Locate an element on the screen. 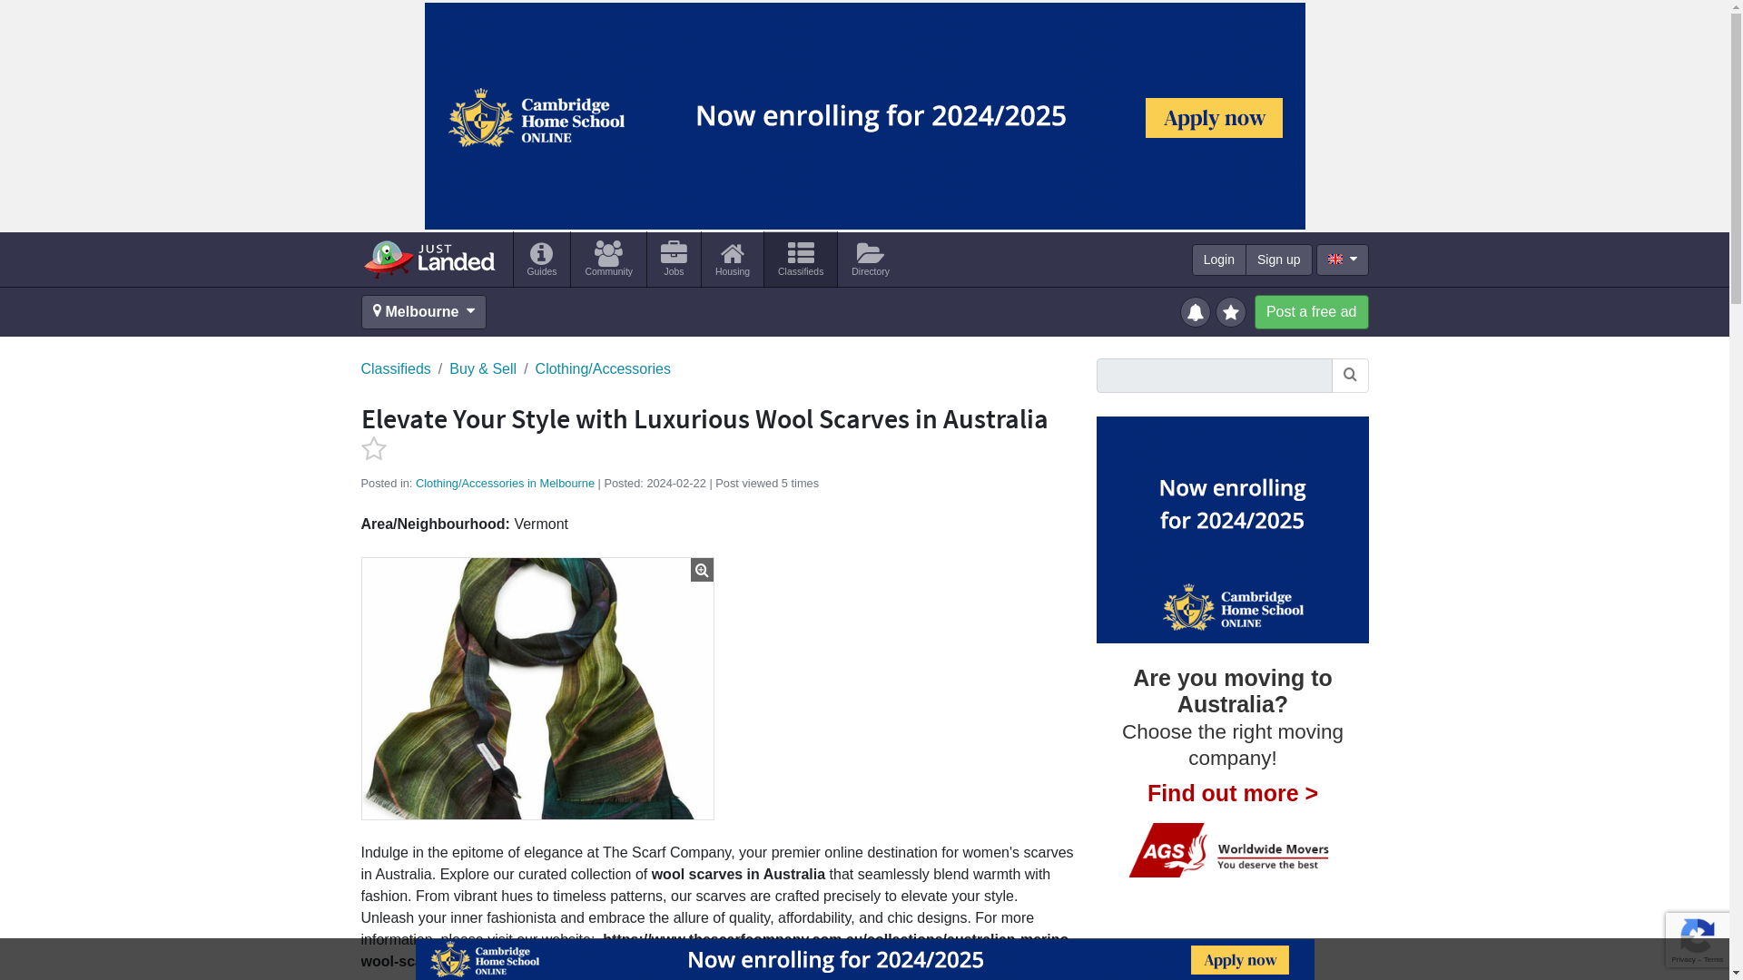  Login is located at coordinates (1218, 260).